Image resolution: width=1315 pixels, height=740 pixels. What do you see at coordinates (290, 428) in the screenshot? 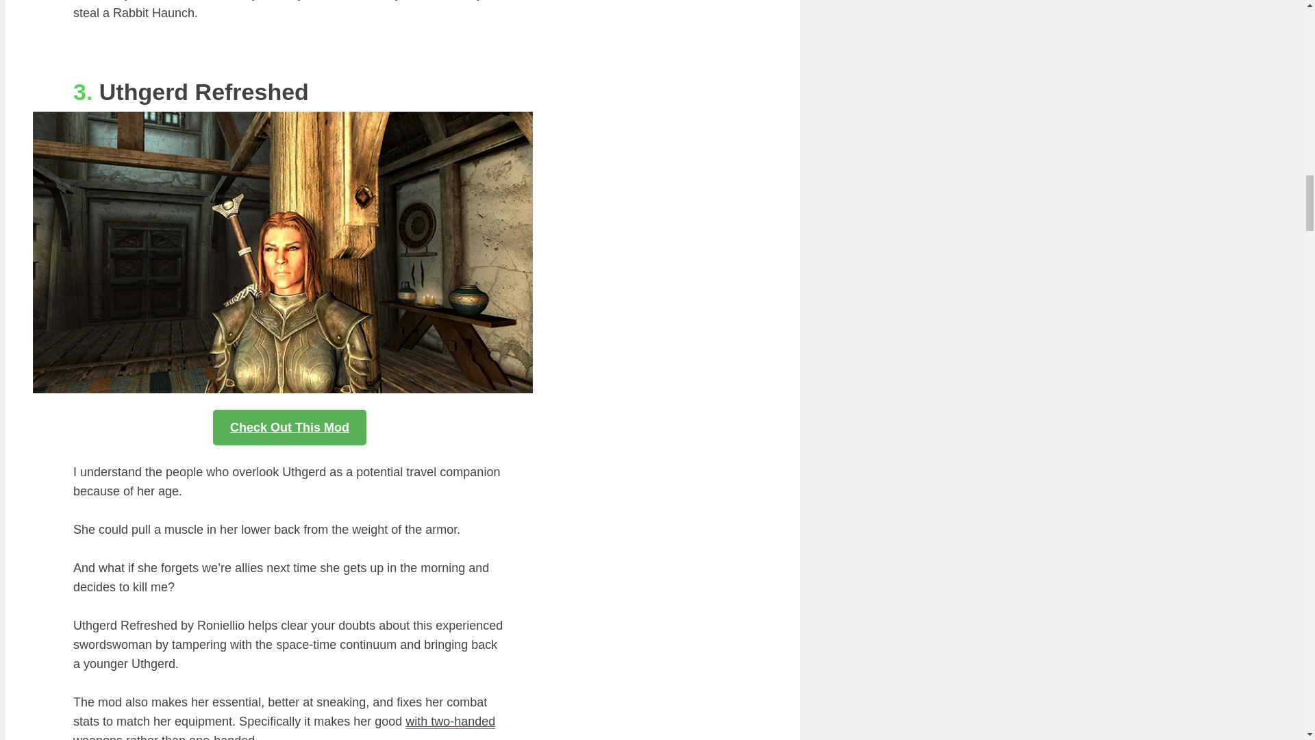
I see `Check Out This Mod` at bounding box center [290, 428].